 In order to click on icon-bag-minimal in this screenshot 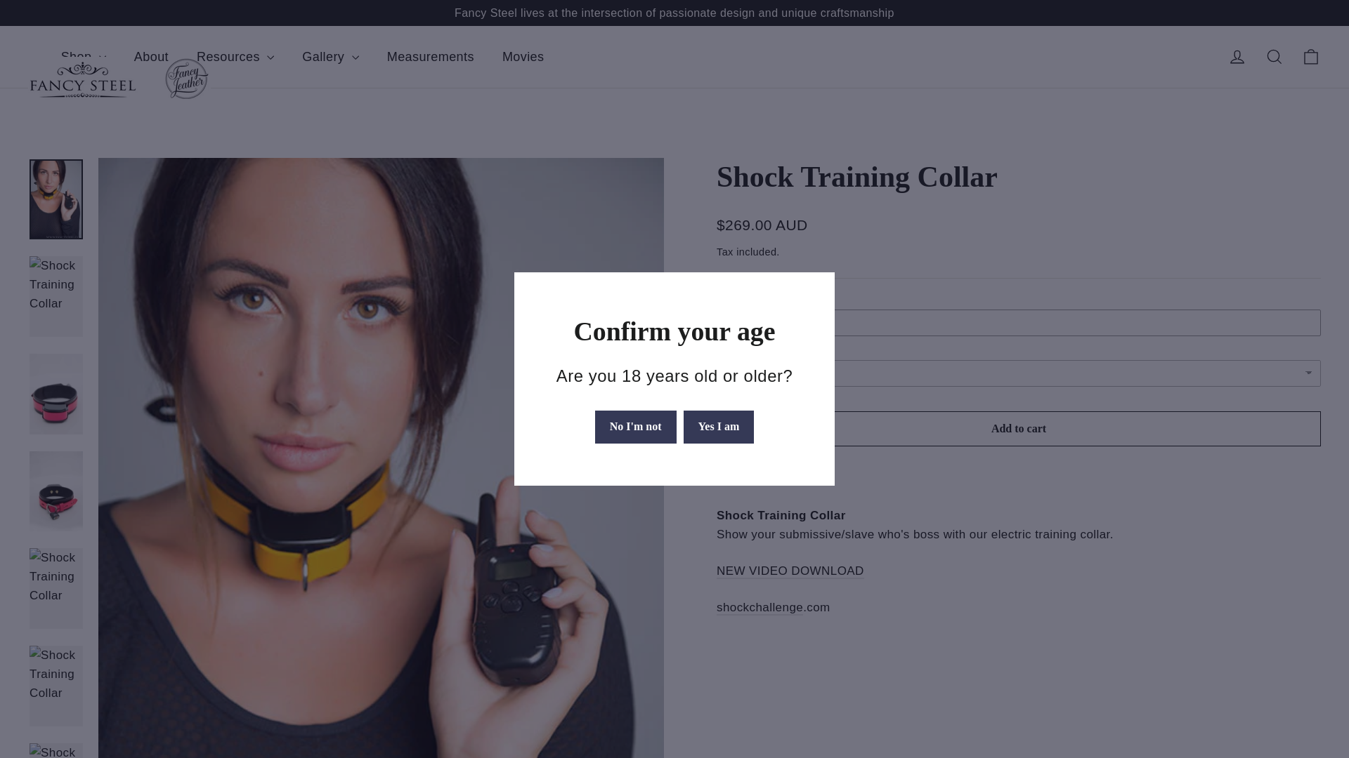, I will do `click(1311, 56)`.